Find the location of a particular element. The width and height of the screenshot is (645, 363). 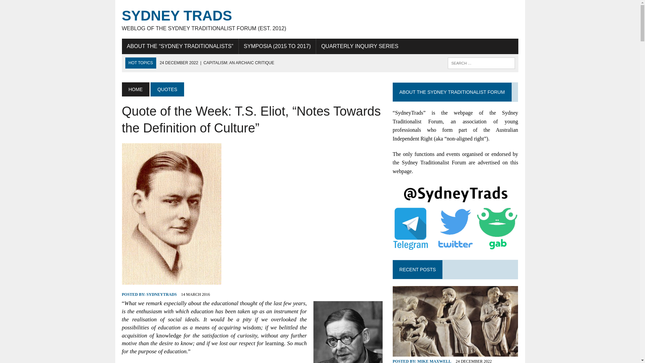

Capitalism: An Archaic Critique is located at coordinates (217, 63).